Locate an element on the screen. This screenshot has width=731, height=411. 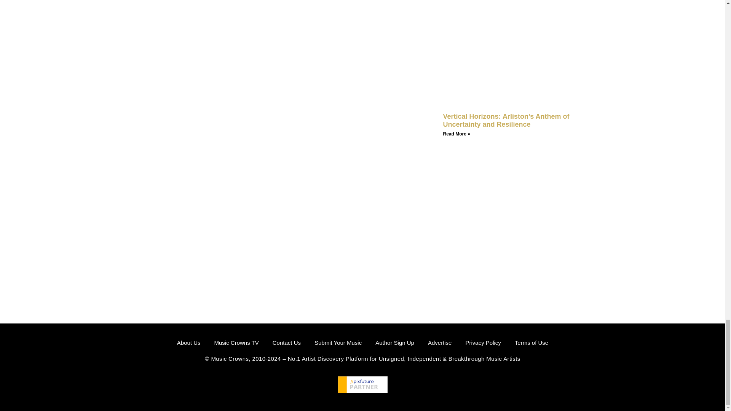
About Us is located at coordinates (188, 342).